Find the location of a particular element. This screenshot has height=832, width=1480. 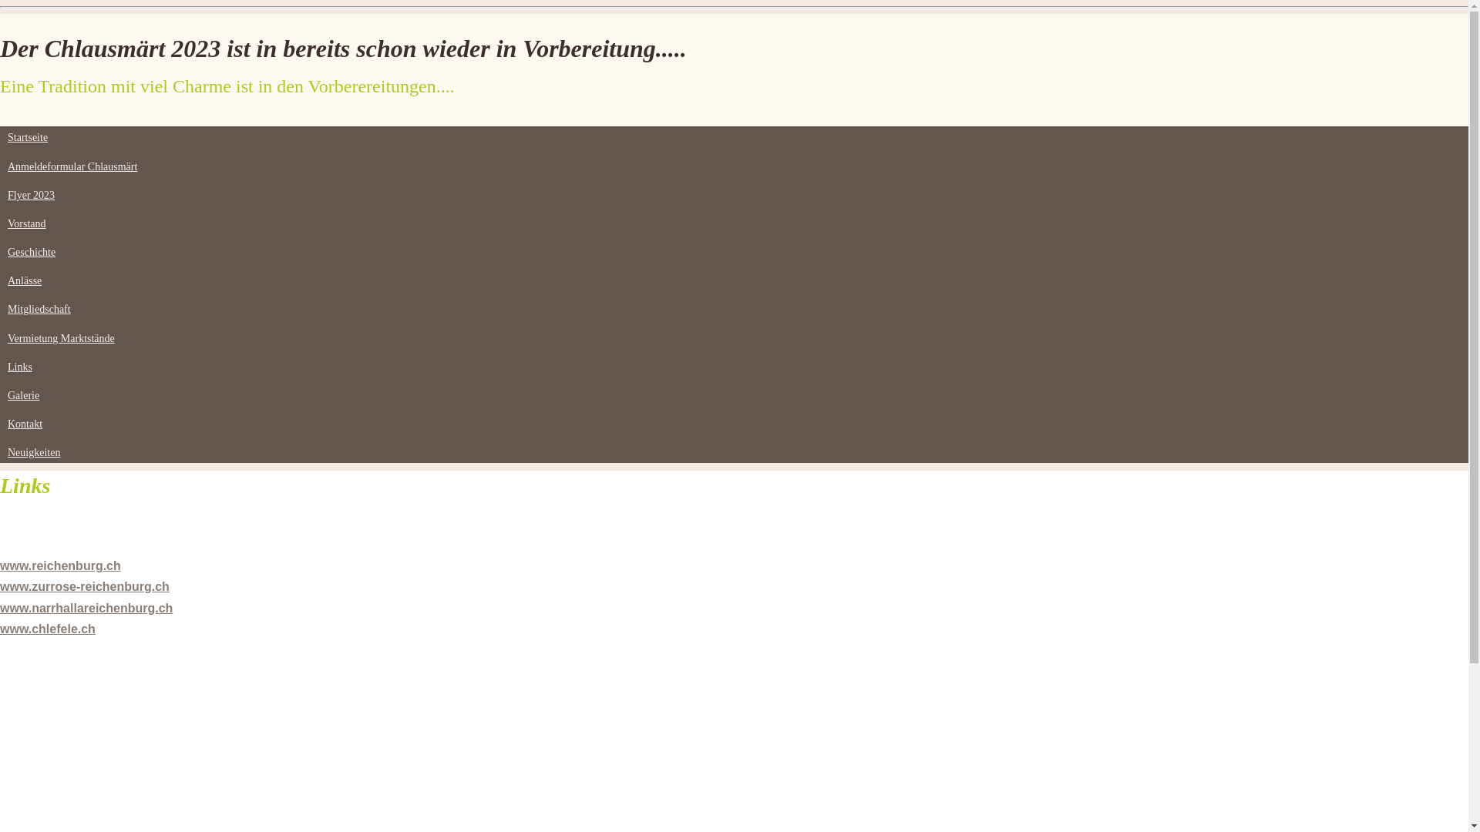

www.reichenburg.ch is located at coordinates (60, 565).